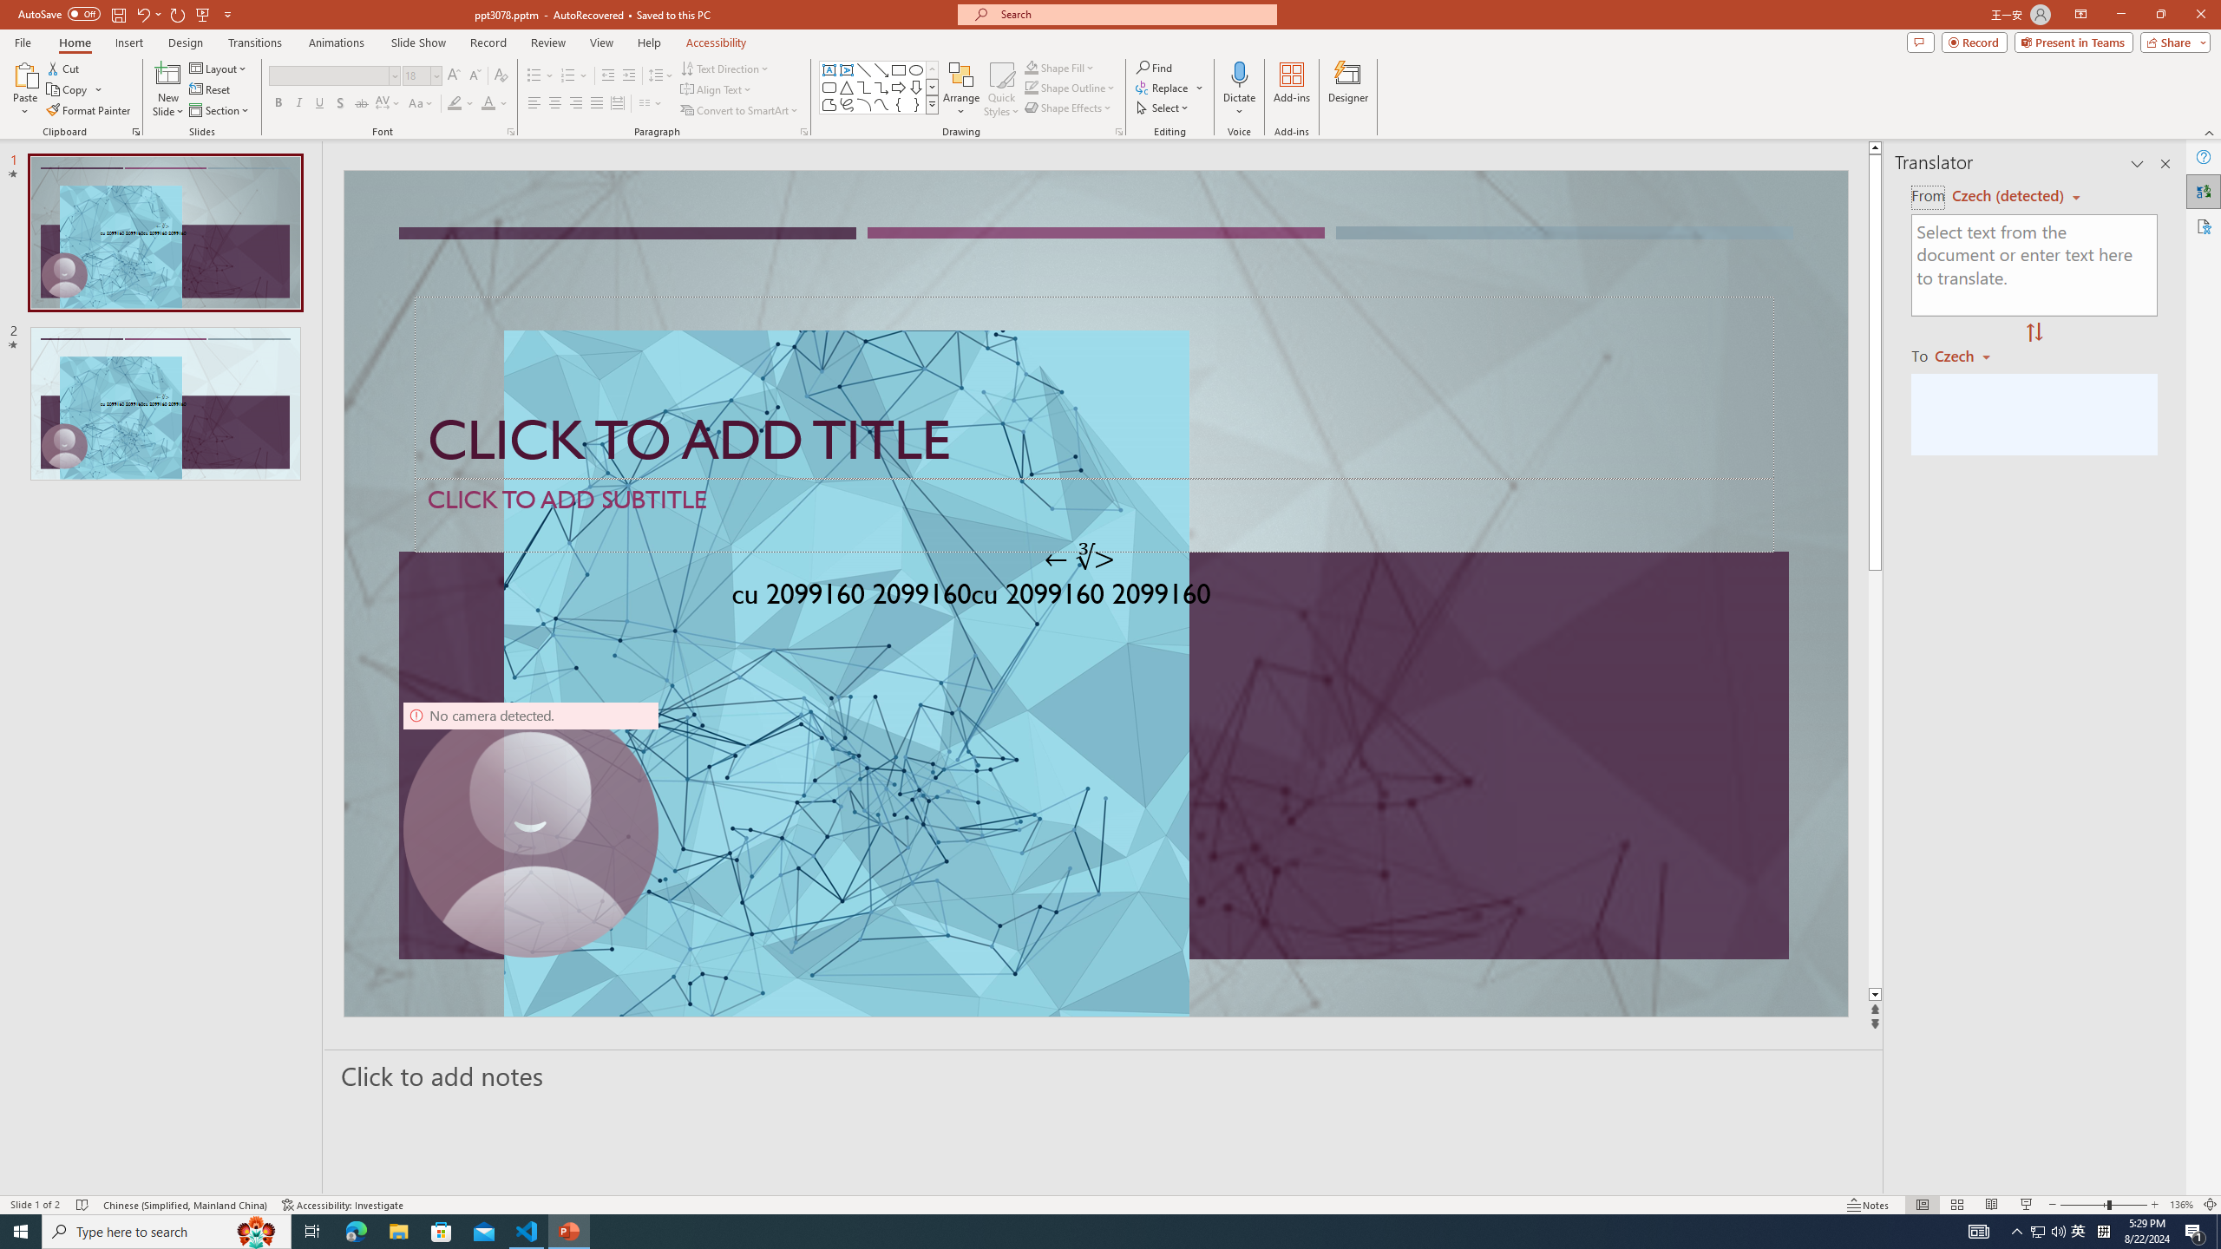 The width and height of the screenshot is (2221, 1249). Describe the element at coordinates (1104, 1076) in the screenshot. I see `Slide Notes` at that location.